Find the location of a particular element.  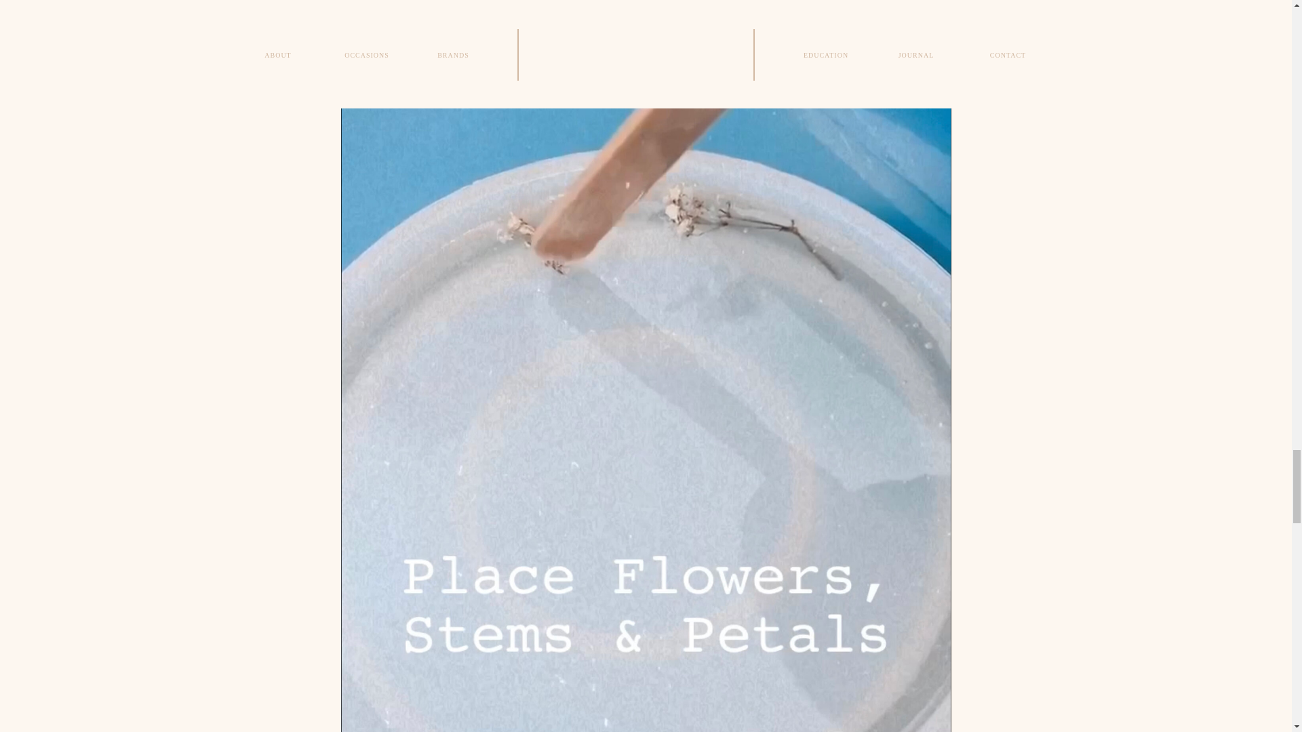

popsicle sticks is located at coordinates (585, 29).